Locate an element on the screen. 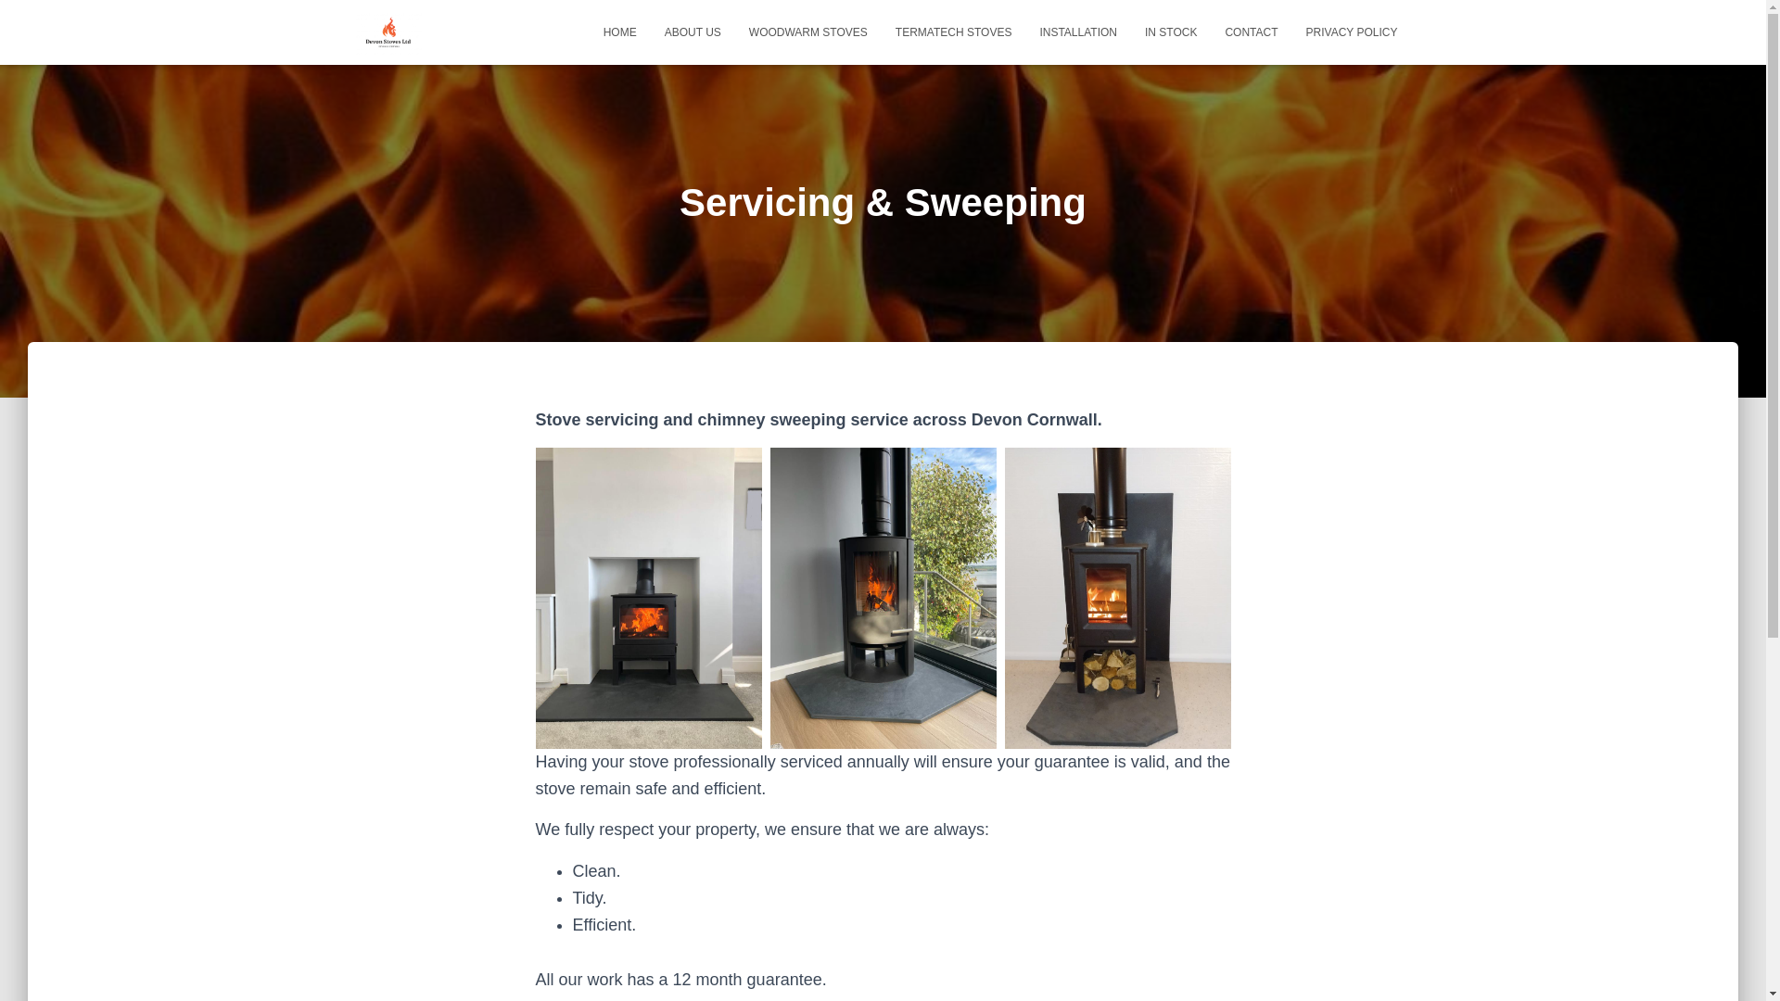 This screenshot has height=1001, width=1780. HOME is located at coordinates (619, 32).